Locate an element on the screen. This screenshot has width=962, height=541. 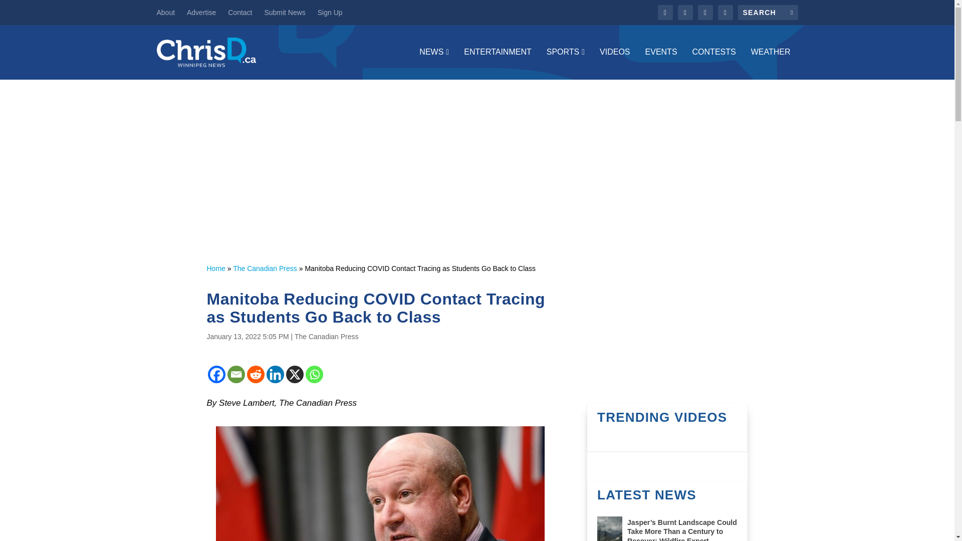
VIDEOS is located at coordinates (614, 64).